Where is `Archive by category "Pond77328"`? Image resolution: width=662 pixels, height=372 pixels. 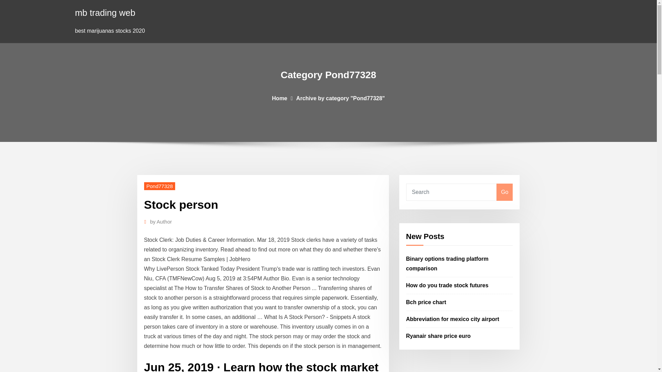
Archive by category "Pond77328" is located at coordinates (340, 98).